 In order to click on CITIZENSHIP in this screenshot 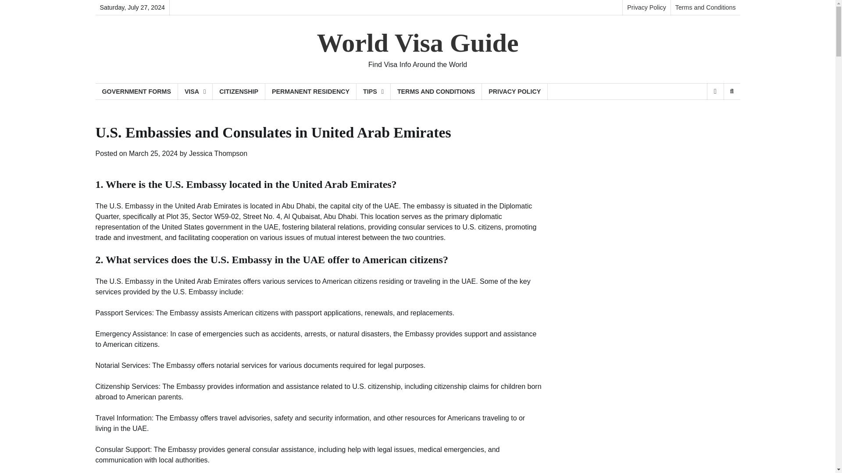, I will do `click(239, 92)`.